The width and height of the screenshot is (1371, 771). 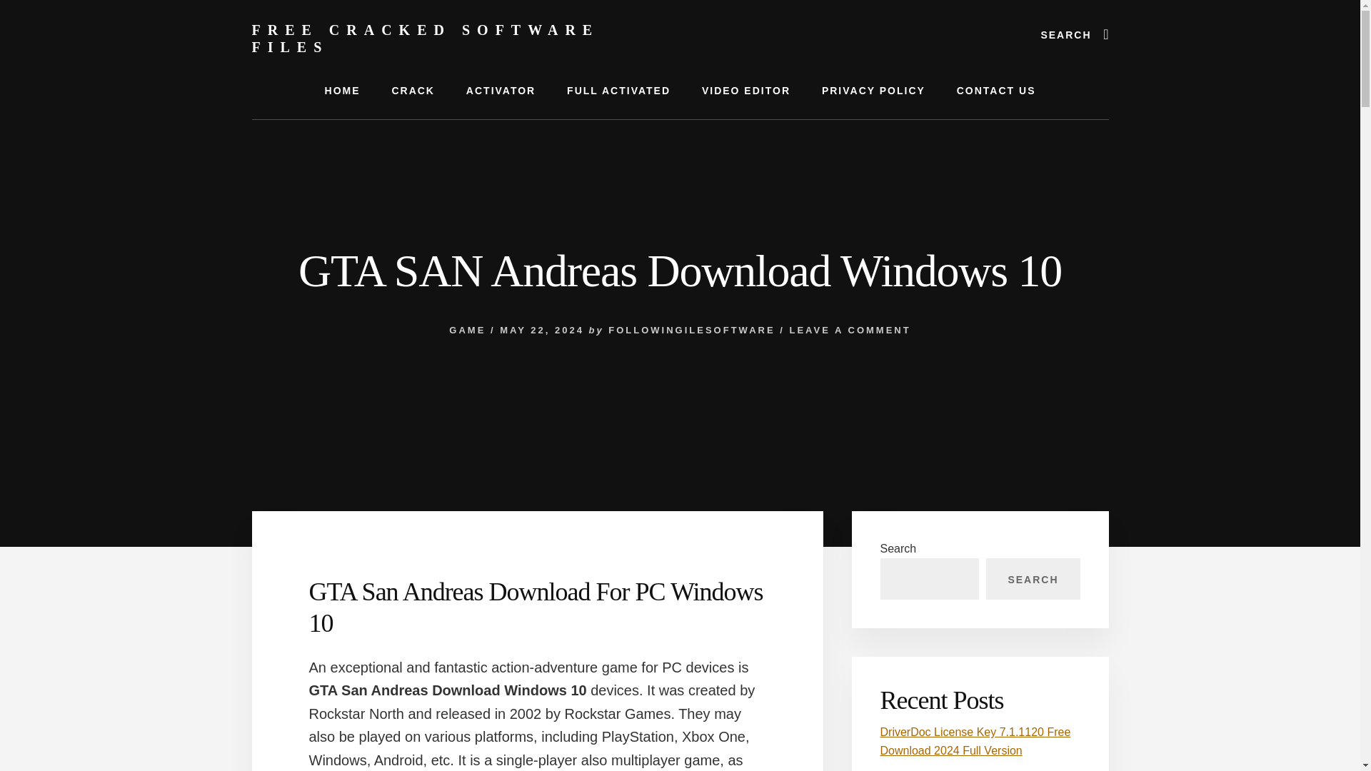 I want to click on FREE CRACKED SOFTWARE FILES, so click(x=425, y=39).